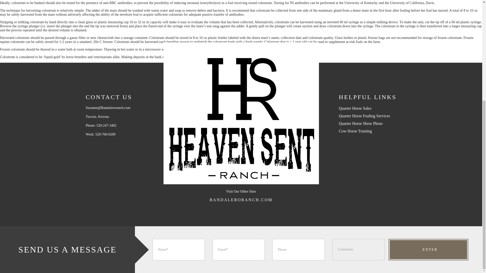  What do you see at coordinates (105, 134) in the screenshot?
I see `520-760-6200` at bounding box center [105, 134].